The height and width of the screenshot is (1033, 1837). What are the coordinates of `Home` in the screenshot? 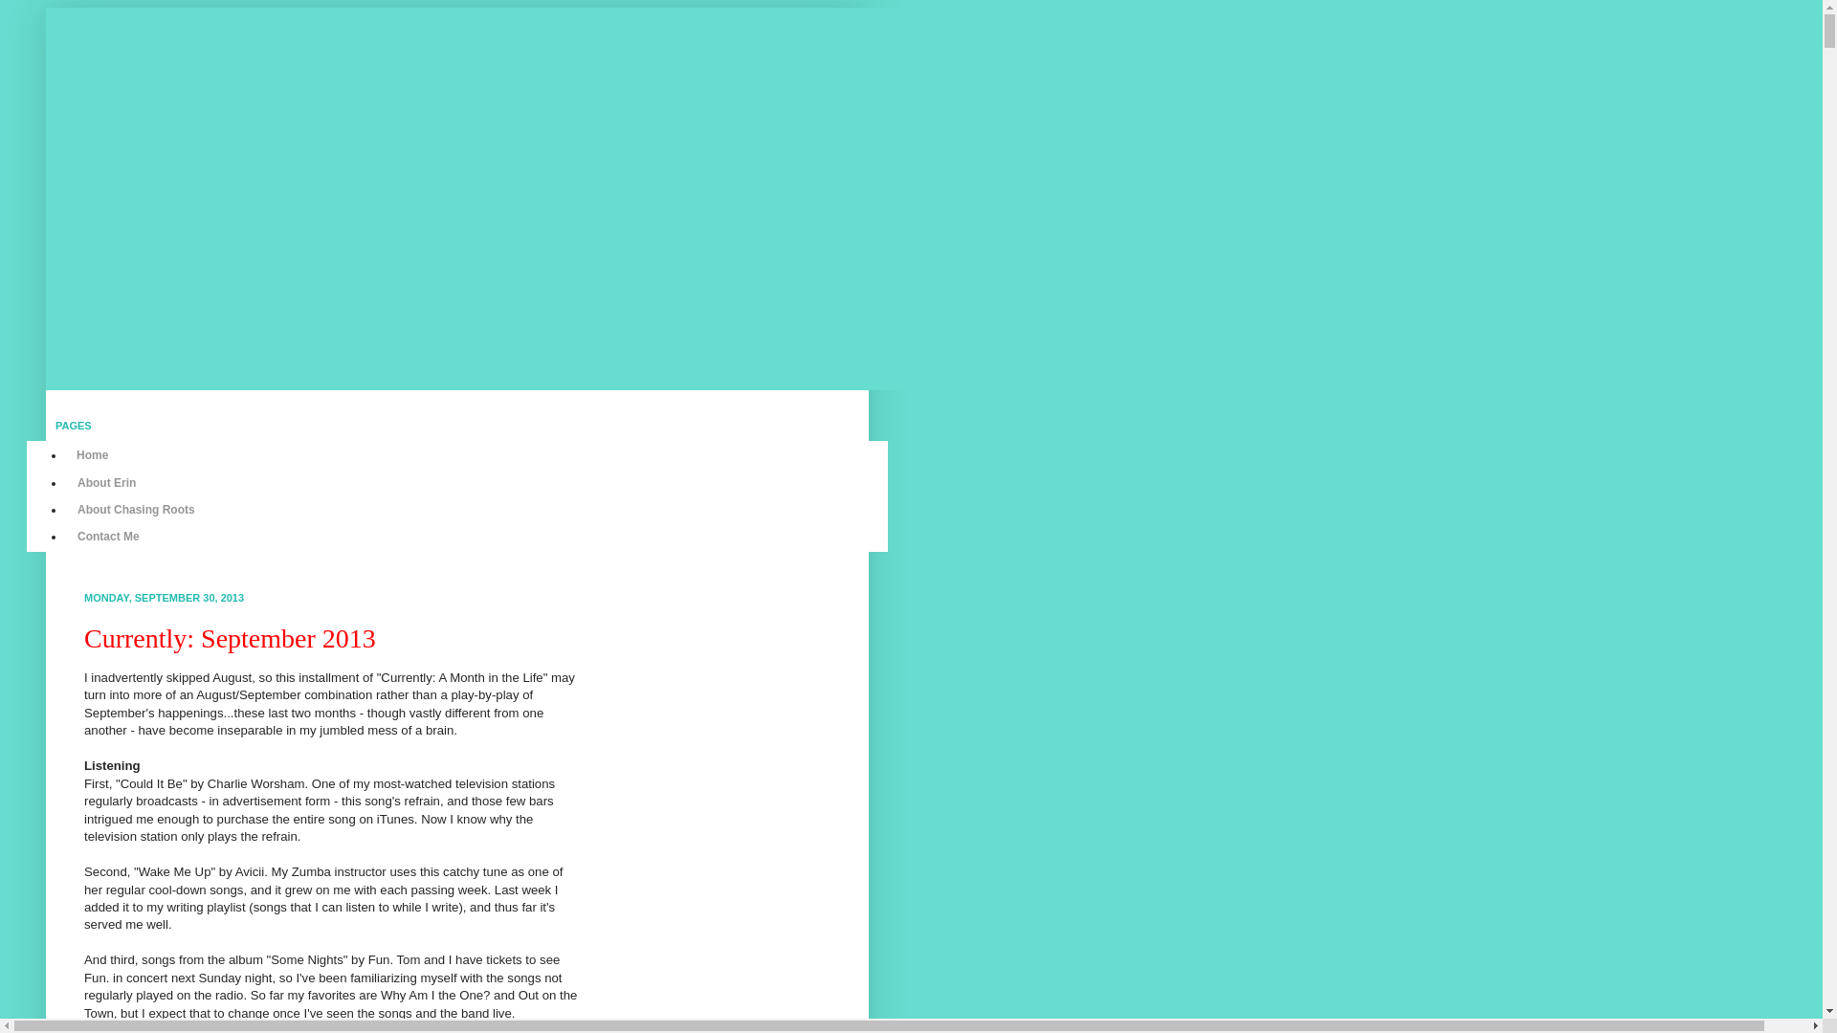 It's located at (92, 455).